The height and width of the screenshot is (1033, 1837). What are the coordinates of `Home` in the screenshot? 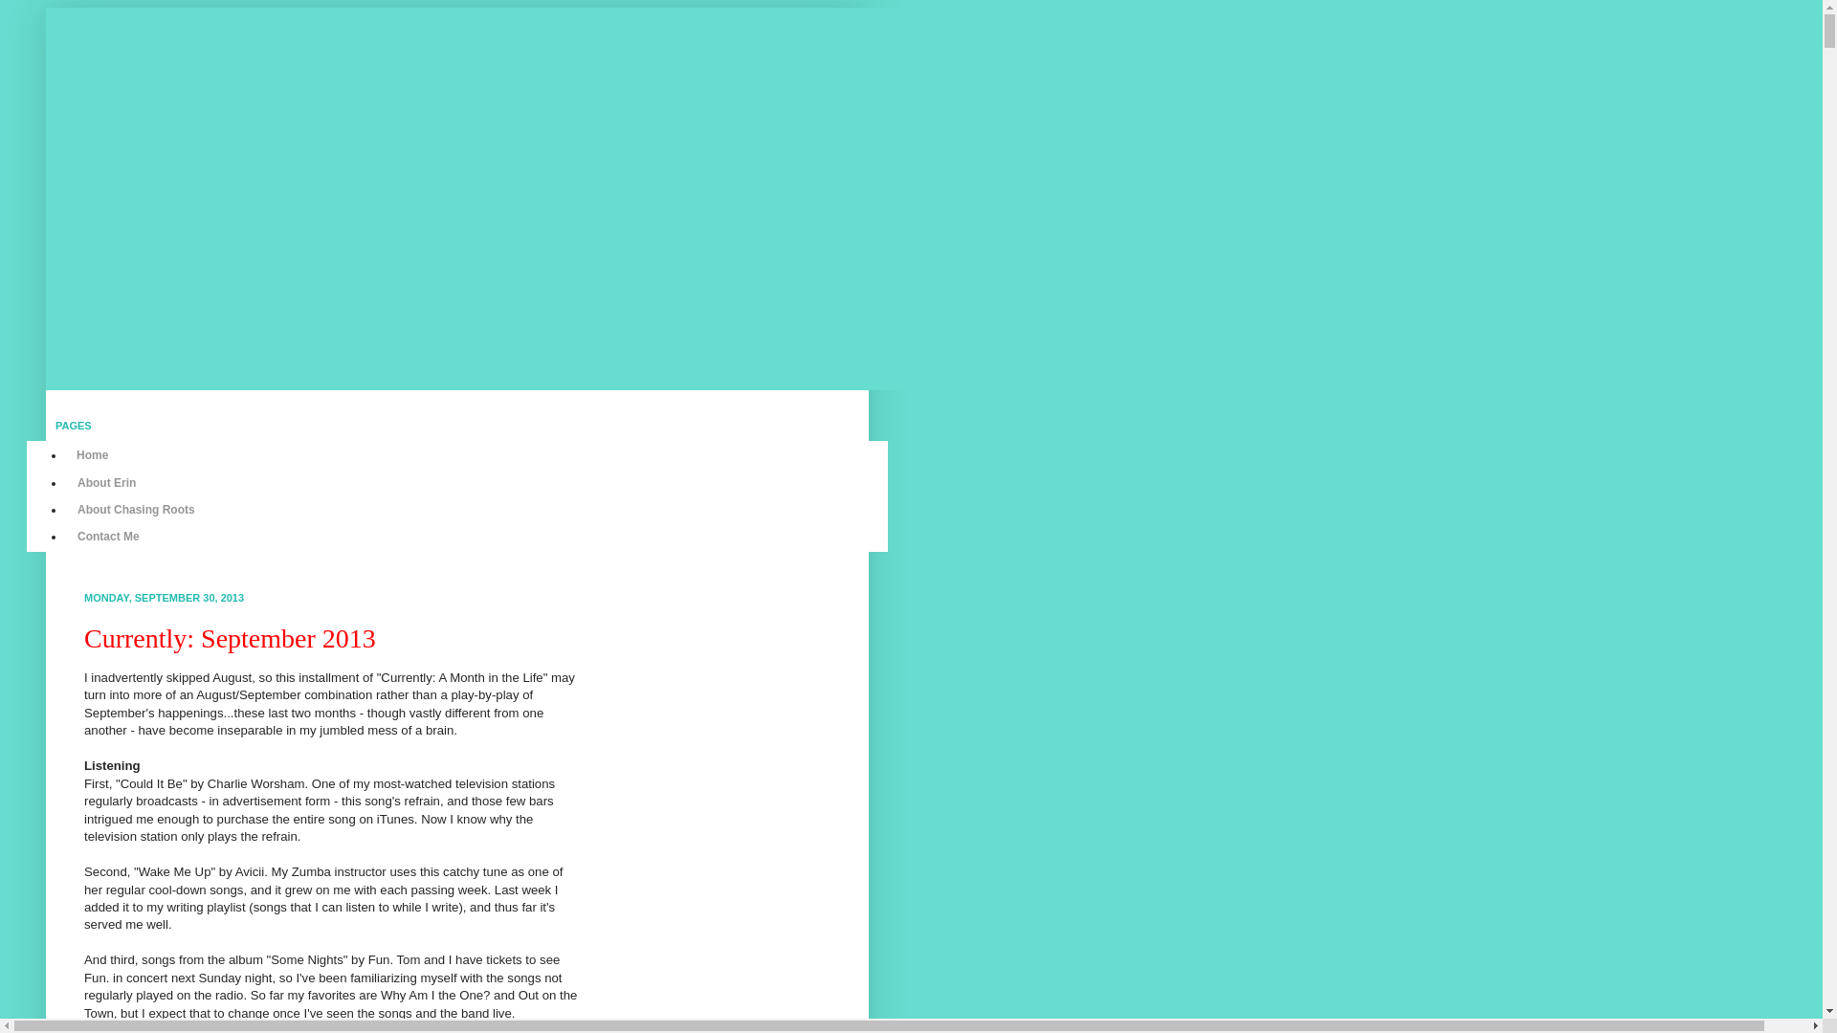 It's located at (92, 455).